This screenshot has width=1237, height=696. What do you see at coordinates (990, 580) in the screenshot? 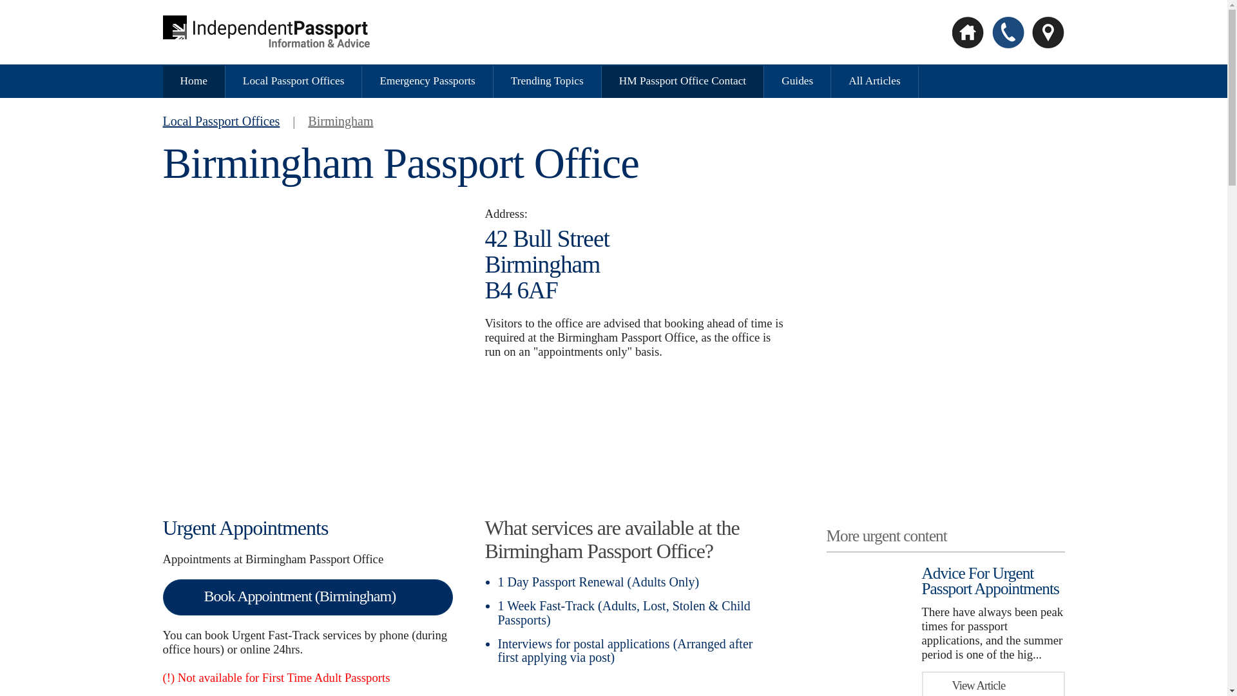
I see `Advice For Urgent Passport Appointments` at bounding box center [990, 580].